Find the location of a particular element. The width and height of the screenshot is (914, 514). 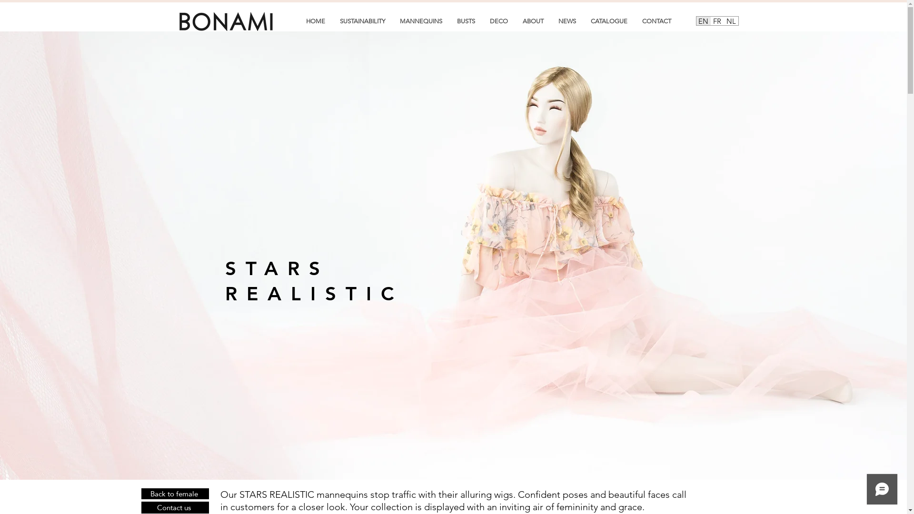

NL is located at coordinates (731, 21).